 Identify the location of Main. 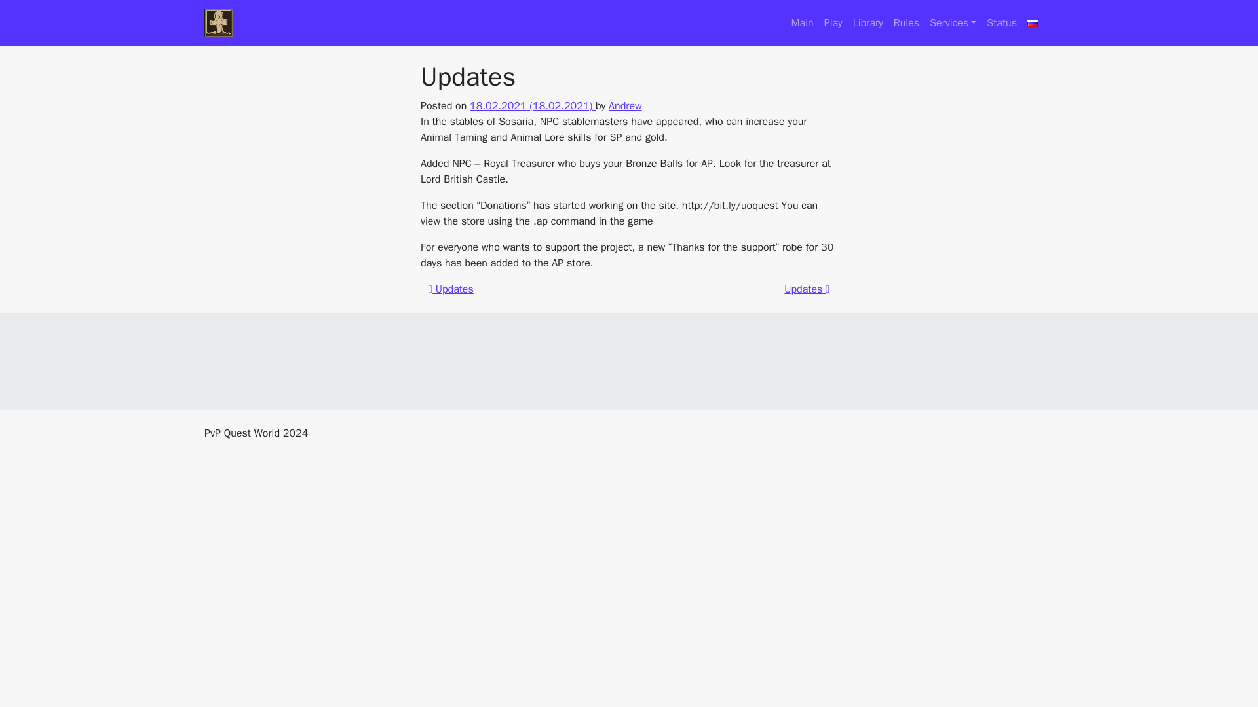
(802, 23).